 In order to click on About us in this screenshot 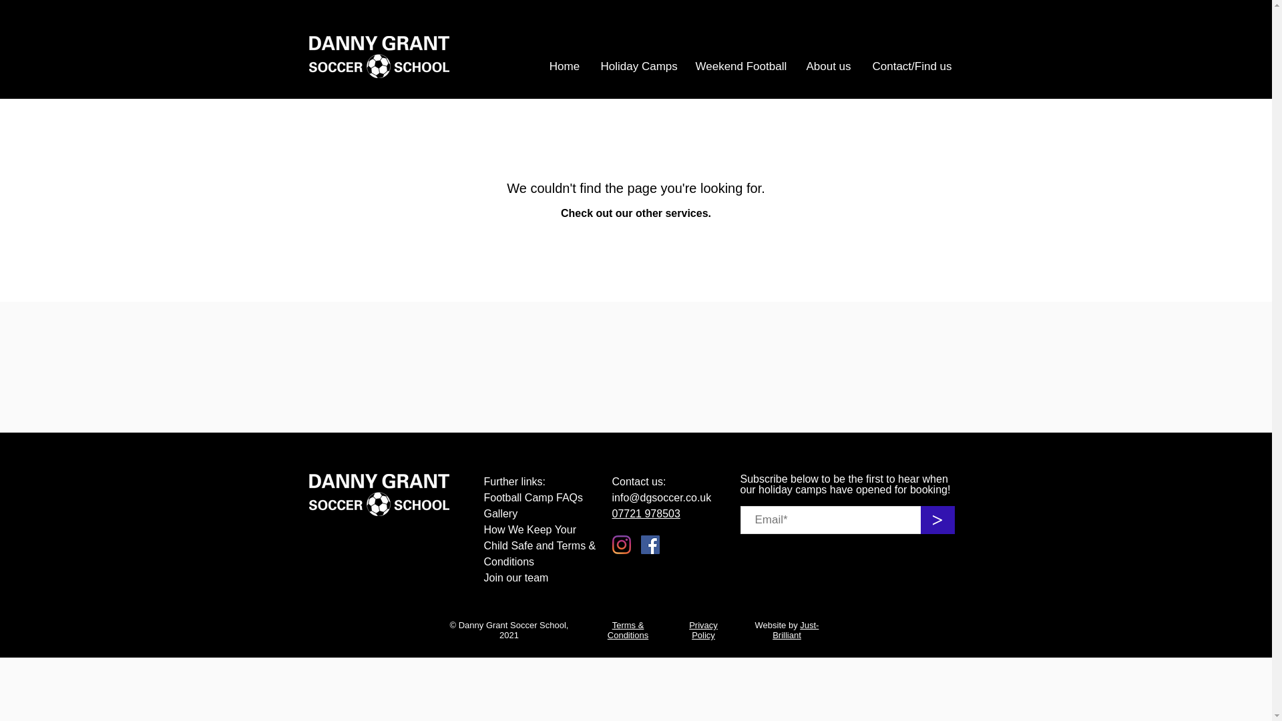, I will do `click(829, 67)`.